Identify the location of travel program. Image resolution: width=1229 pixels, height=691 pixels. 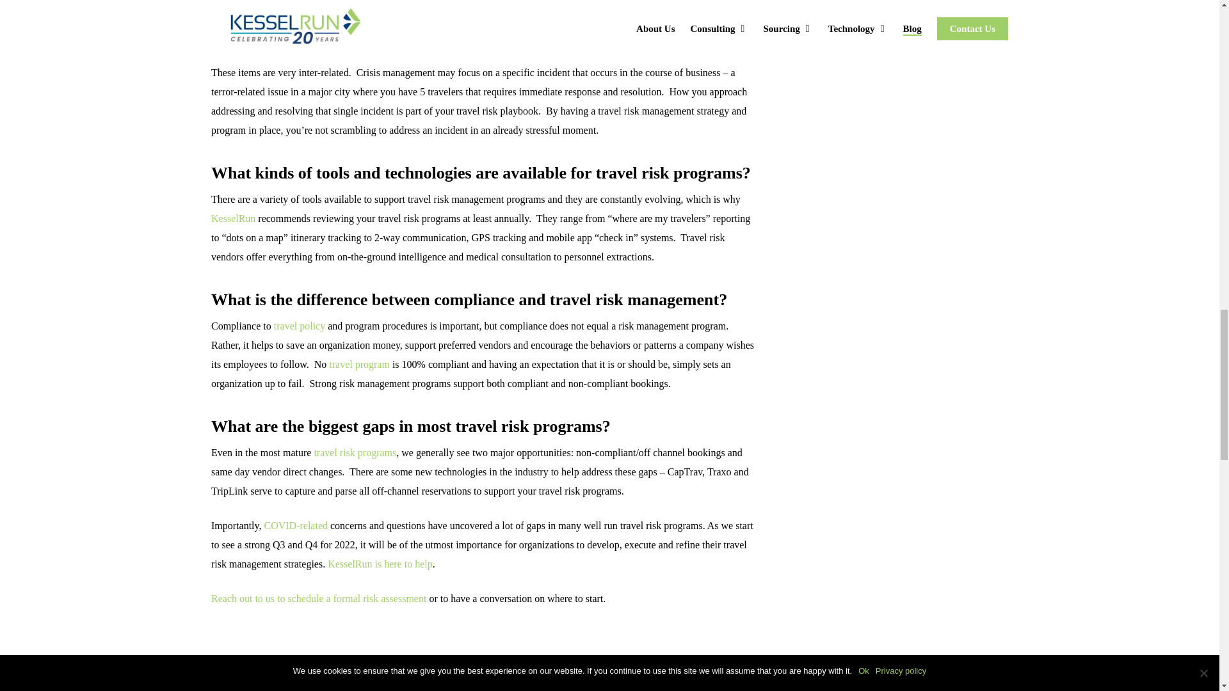
(359, 363).